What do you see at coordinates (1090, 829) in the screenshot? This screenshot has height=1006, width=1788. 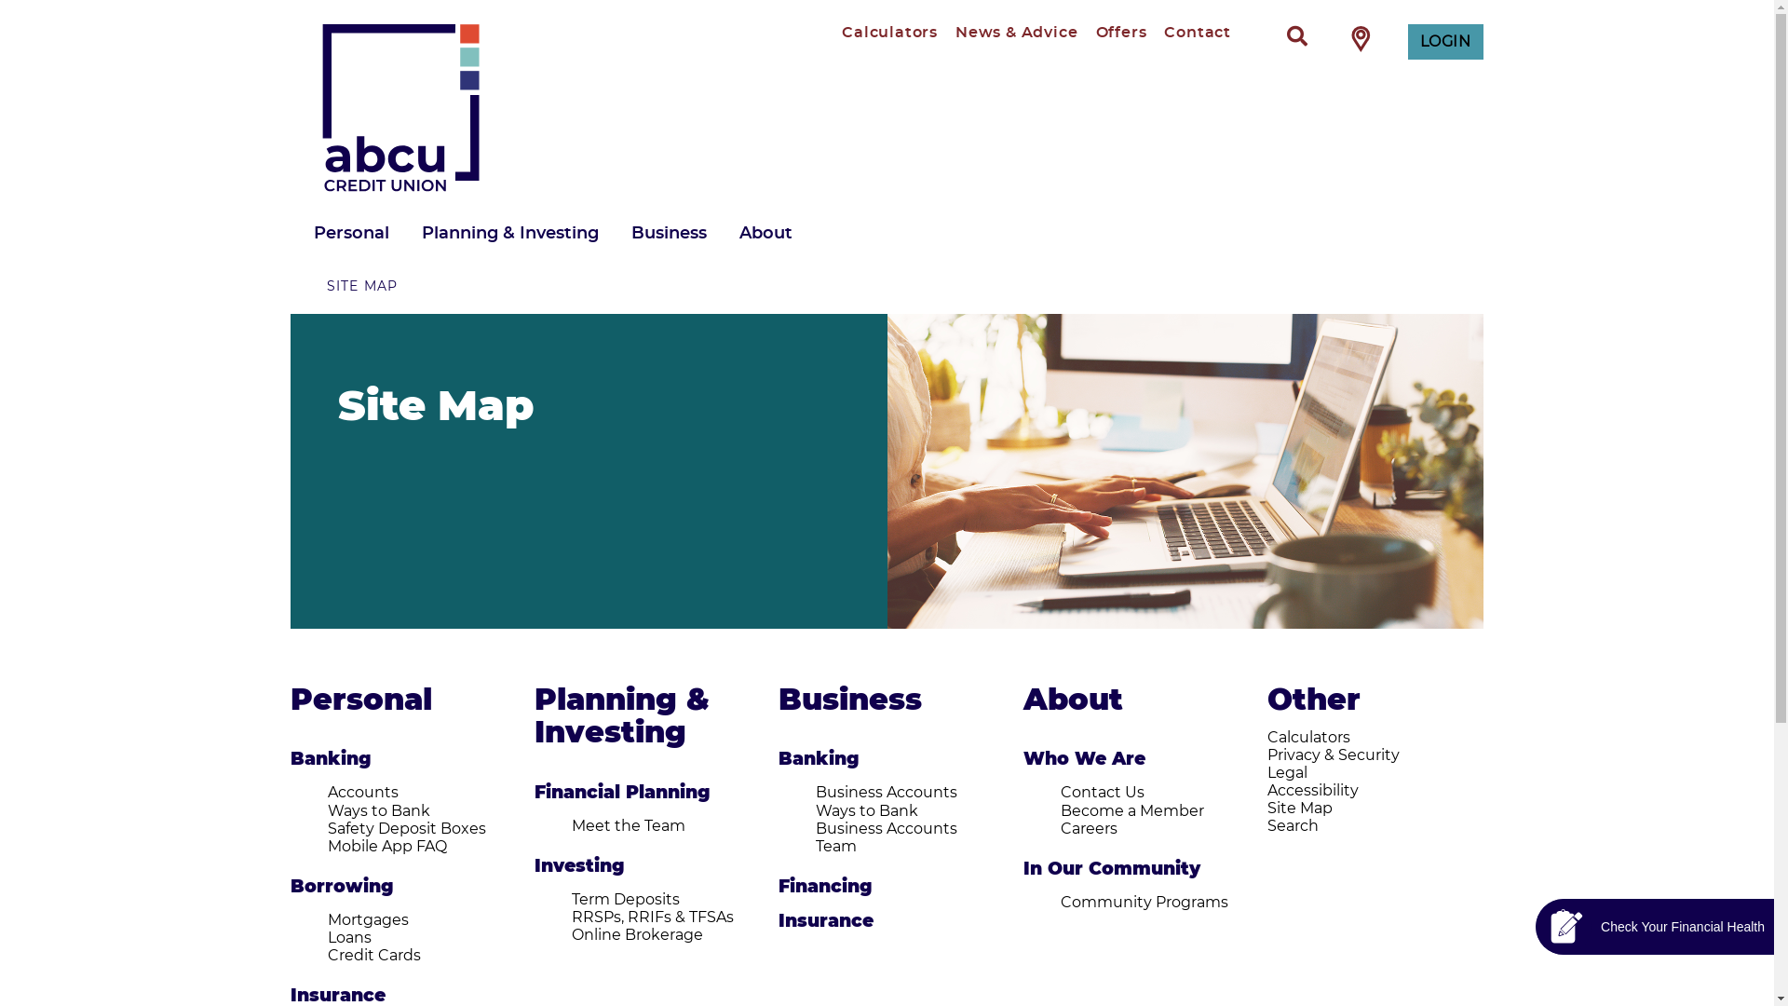 I see `Careers` at bounding box center [1090, 829].